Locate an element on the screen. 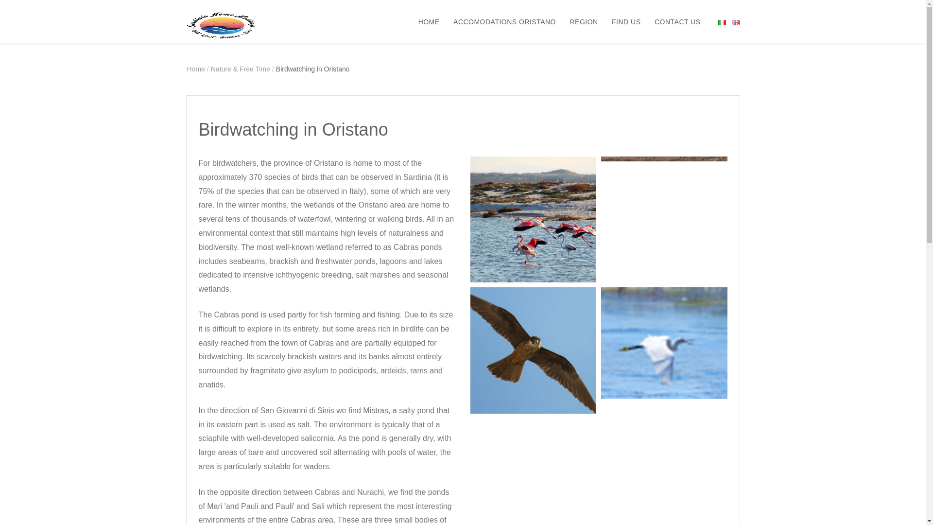 The image size is (933, 525). ACCOMODATIONS ORISTANO is located at coordinates (499, 21).